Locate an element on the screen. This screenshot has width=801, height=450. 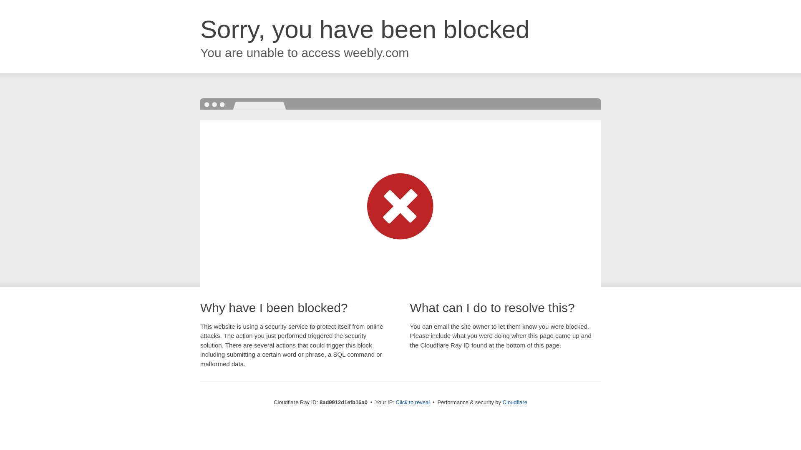
Cloudflare is located at coordinates (515, 402).